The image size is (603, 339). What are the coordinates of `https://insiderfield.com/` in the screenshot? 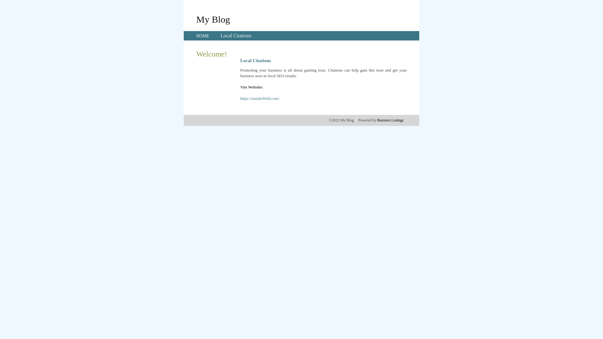 It's located at (260, 99).